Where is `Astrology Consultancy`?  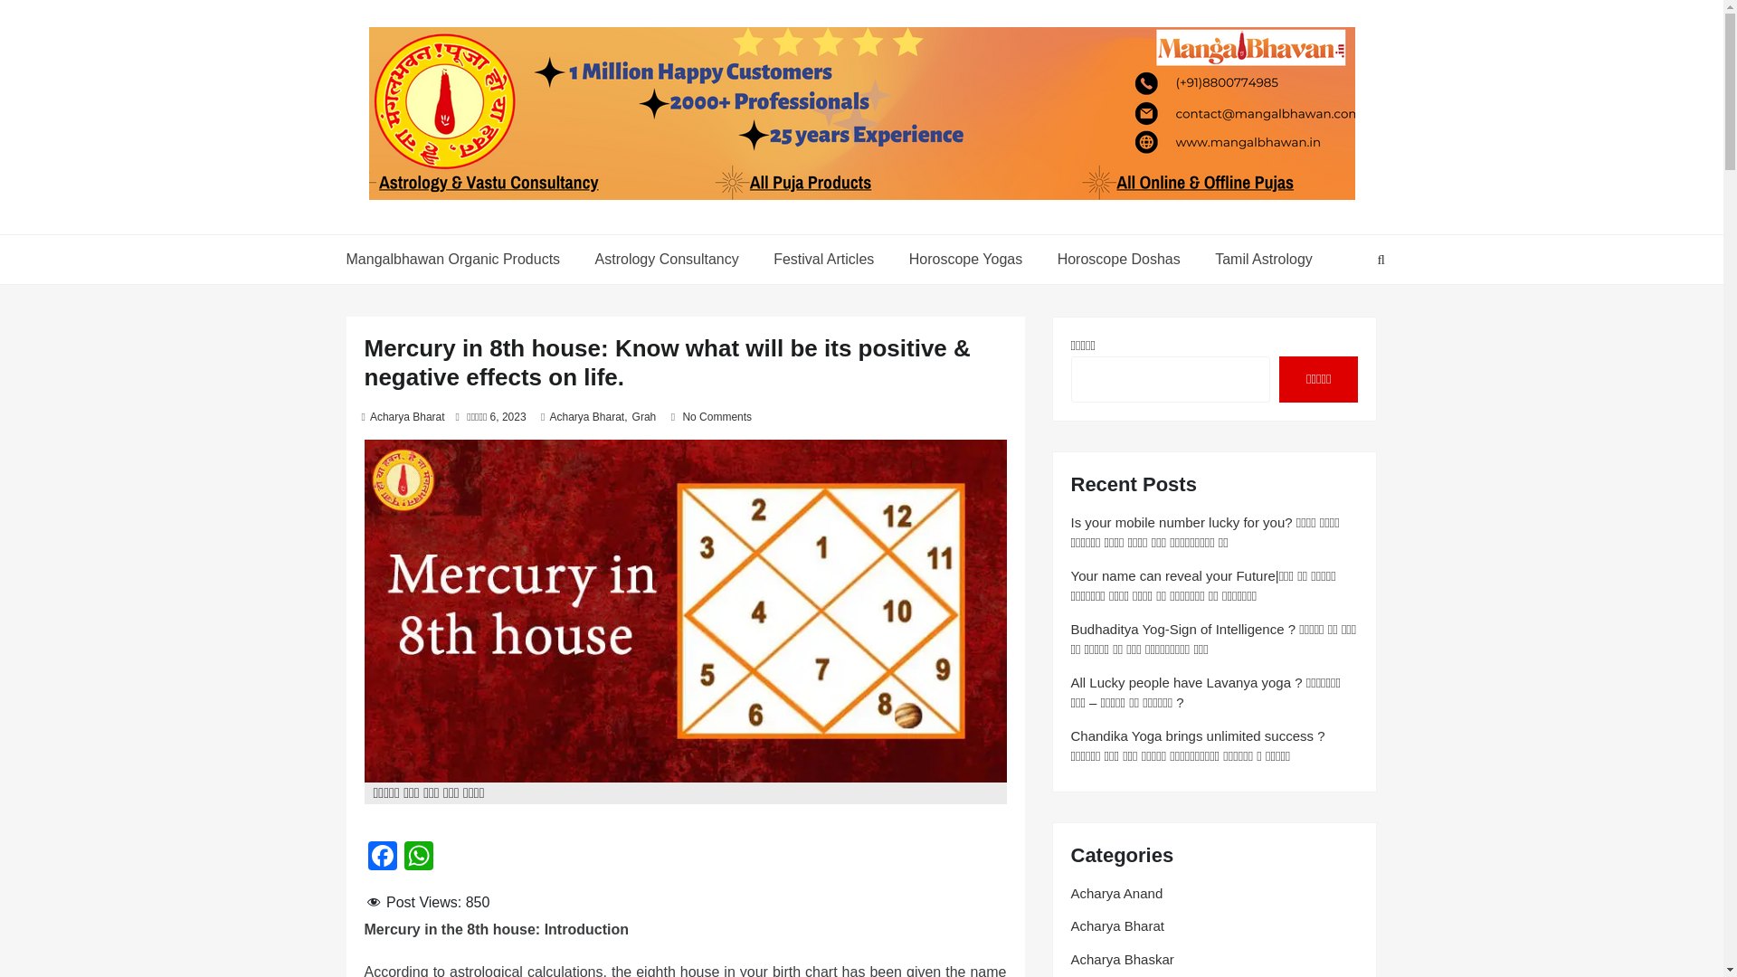
Astrology Consultancy is located at coordinates (667, 260).